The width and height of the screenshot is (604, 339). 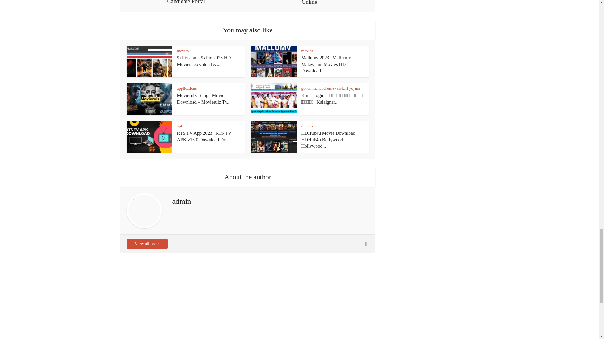 What do you see at coordinates (147, 244) in the screenshot?
I see `View all posts` at bounding box center [147, 244].